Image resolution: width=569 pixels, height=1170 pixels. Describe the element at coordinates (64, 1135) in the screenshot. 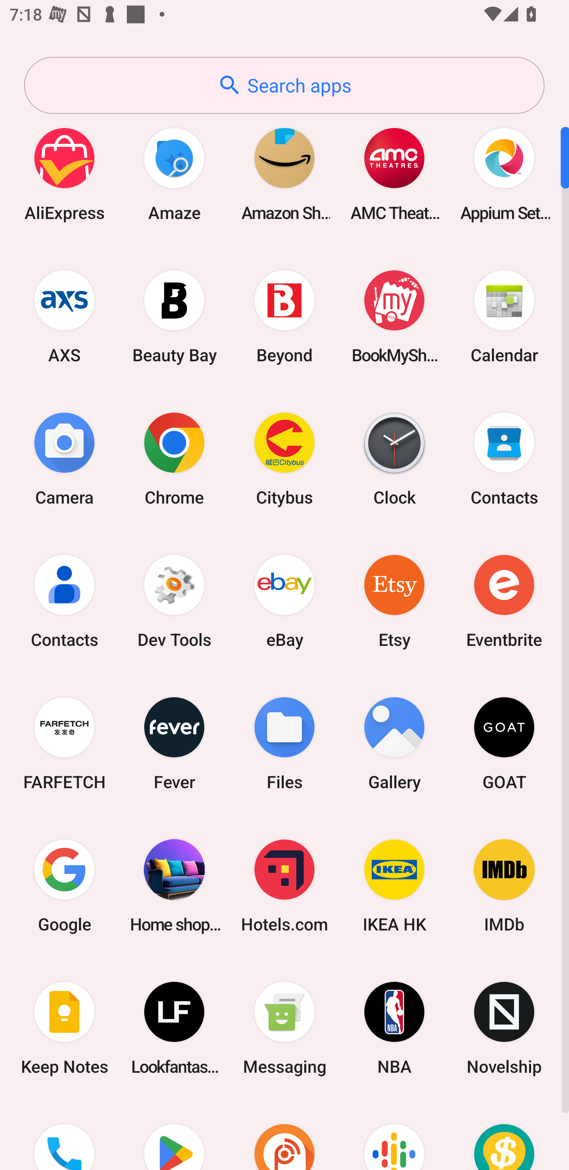

I see `Phone` at that location.